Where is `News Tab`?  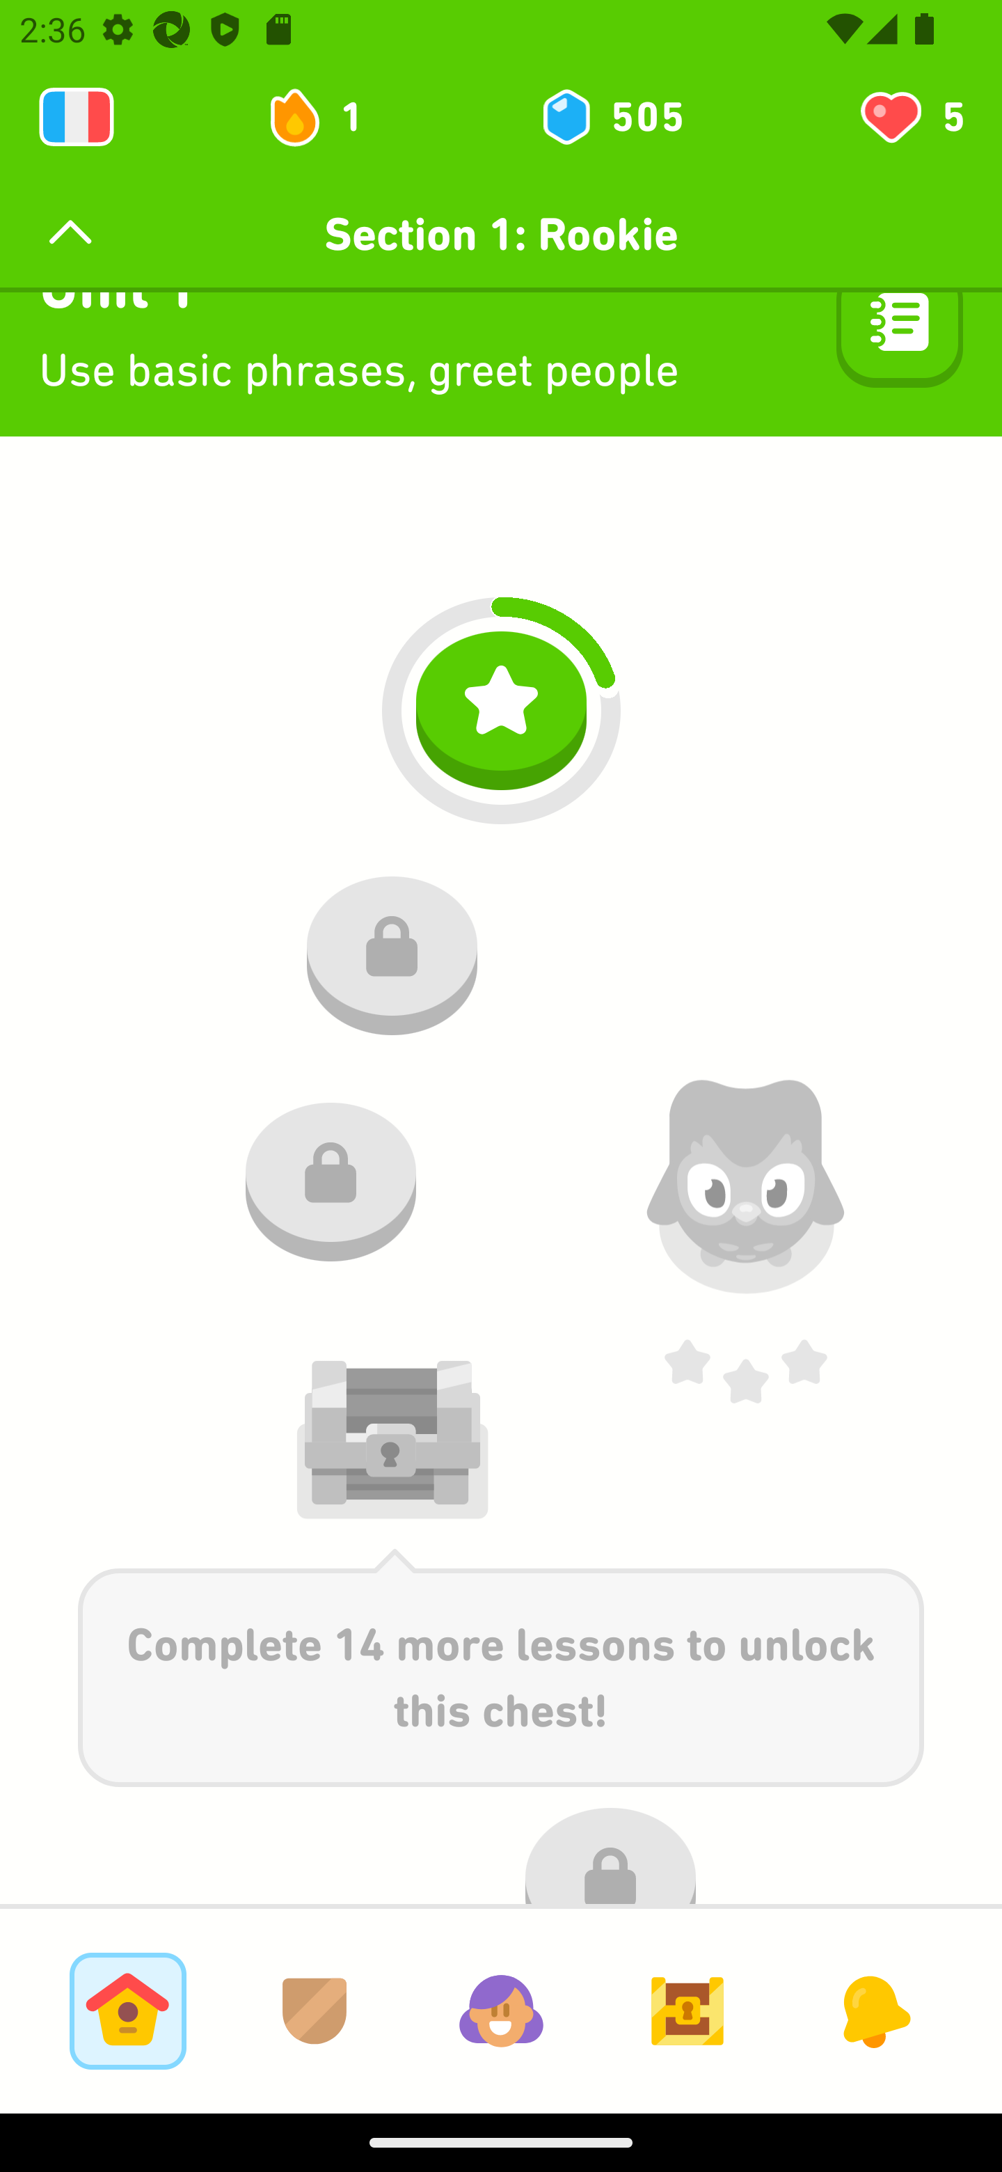
News Tab is located at coordinates (874, 2010).